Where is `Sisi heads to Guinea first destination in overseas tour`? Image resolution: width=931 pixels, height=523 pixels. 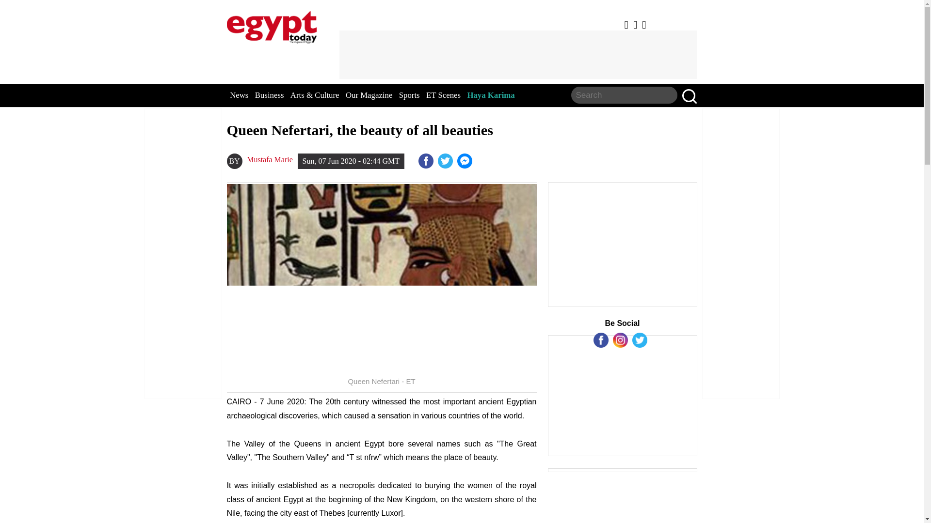
Sisi heads to Guinea first destination in overseas tour is located at coordinates (465, 161).